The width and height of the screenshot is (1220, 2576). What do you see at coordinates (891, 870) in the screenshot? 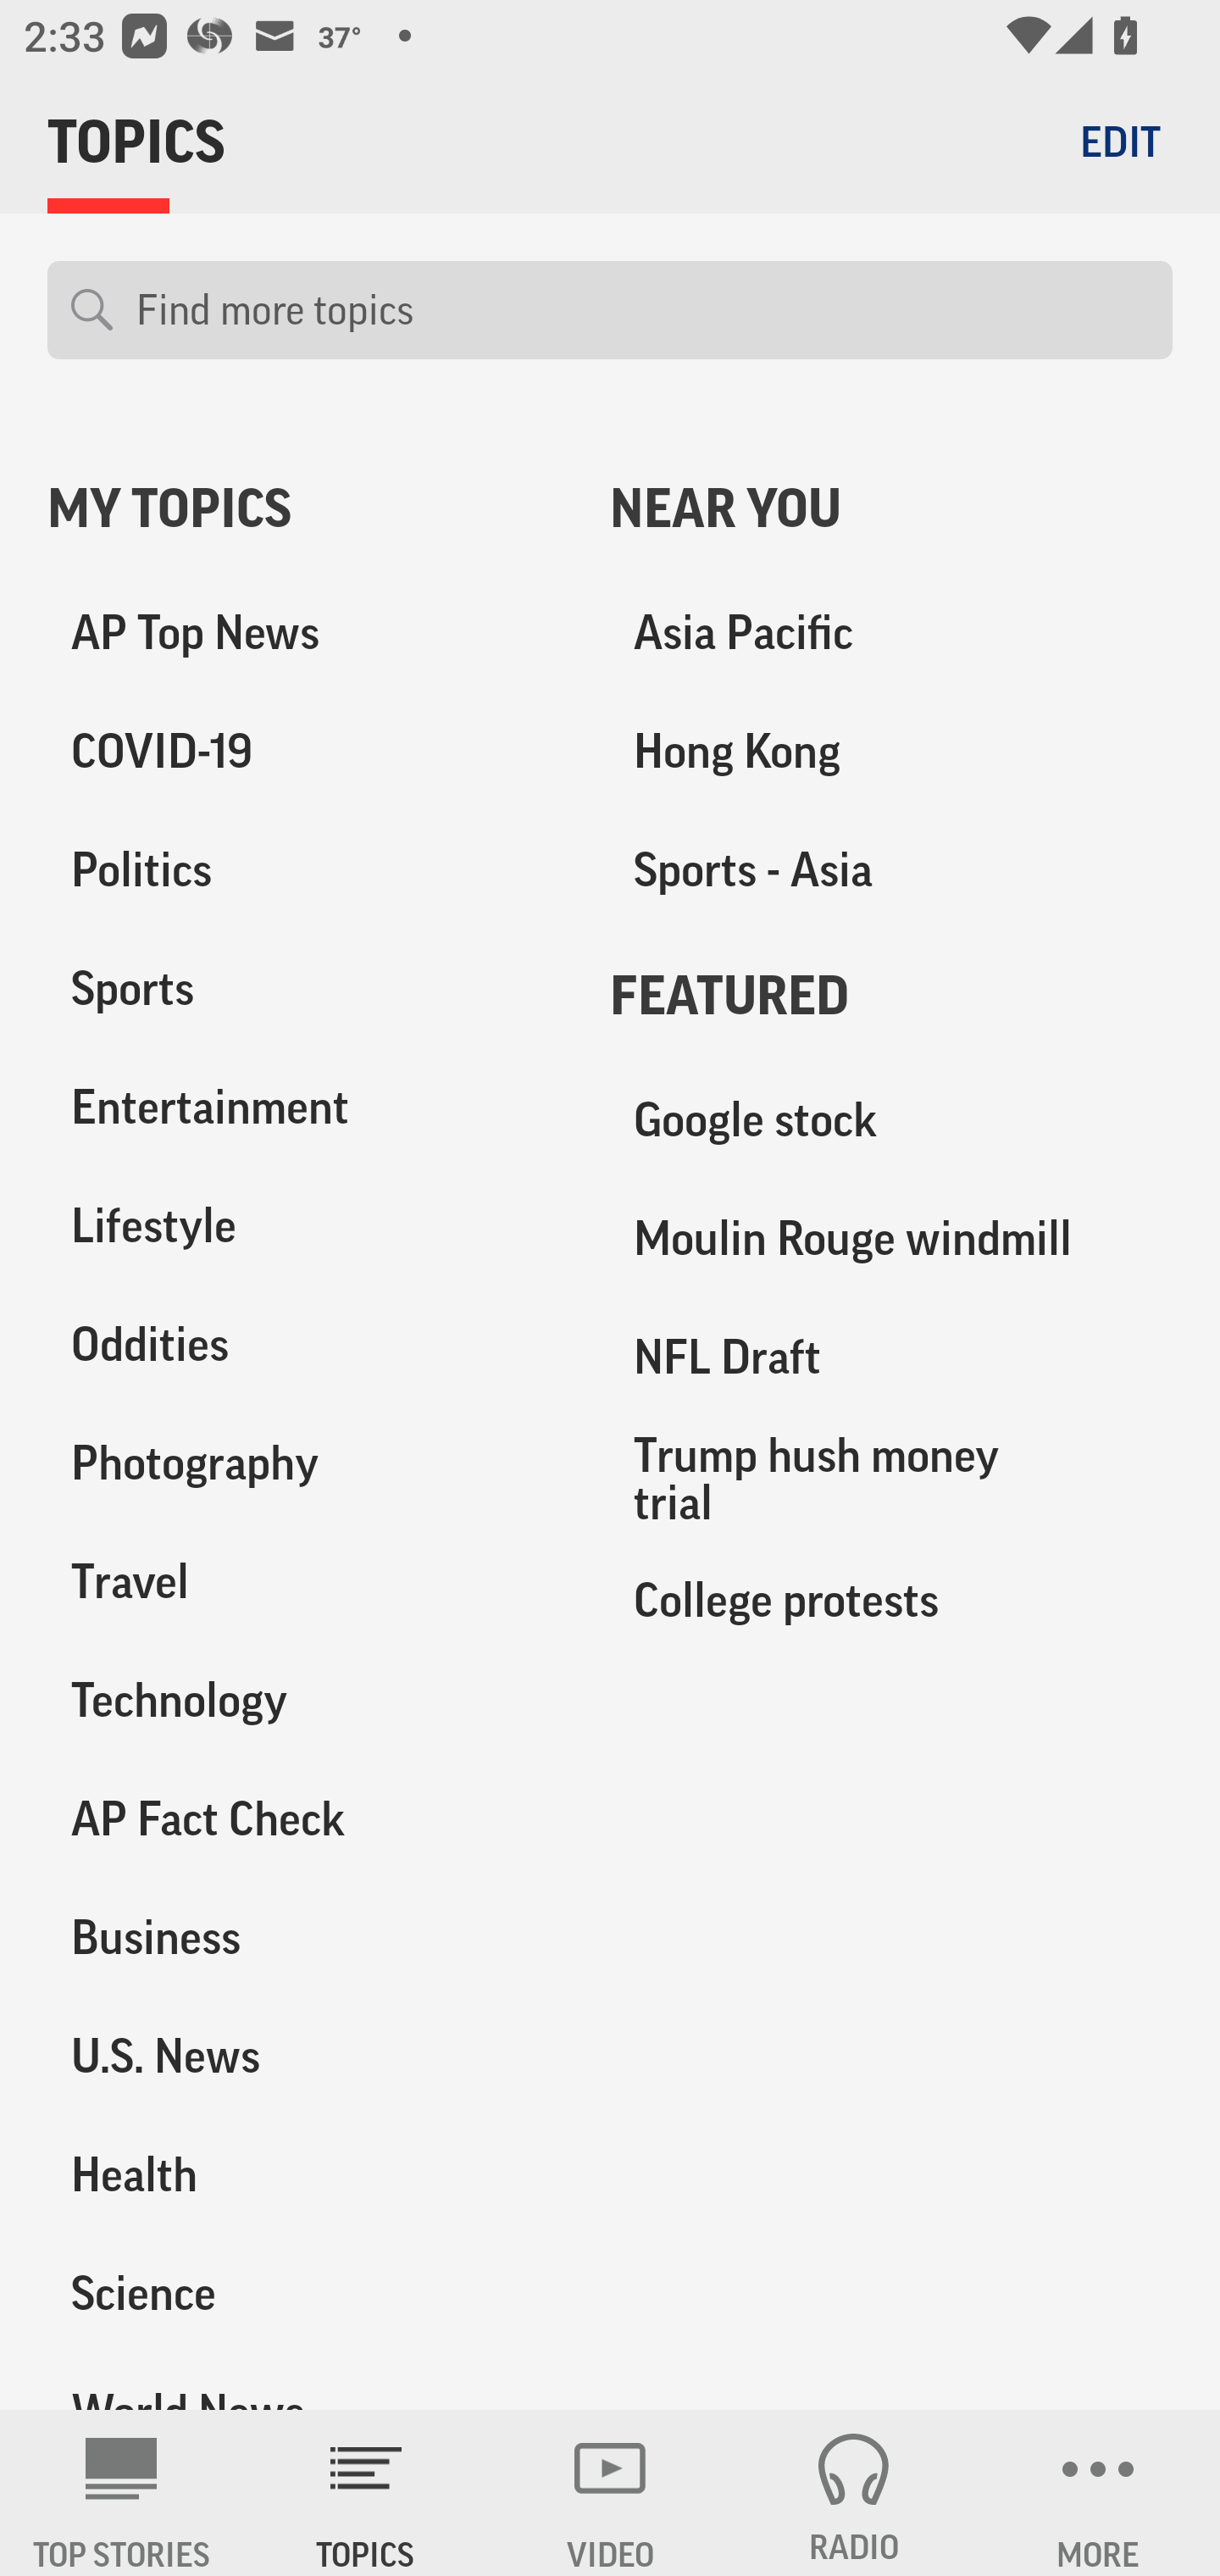
I see `Sports - Asia` at bounding box center [891, 870].